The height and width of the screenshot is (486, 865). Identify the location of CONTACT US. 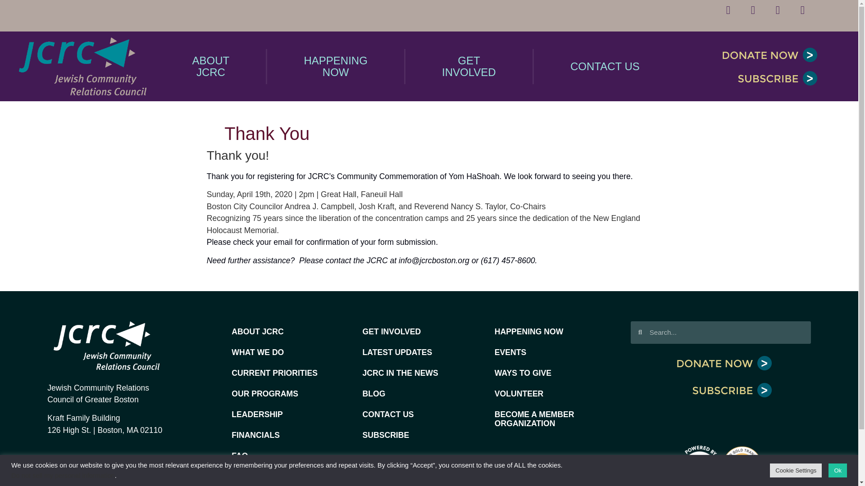
(211, 67).